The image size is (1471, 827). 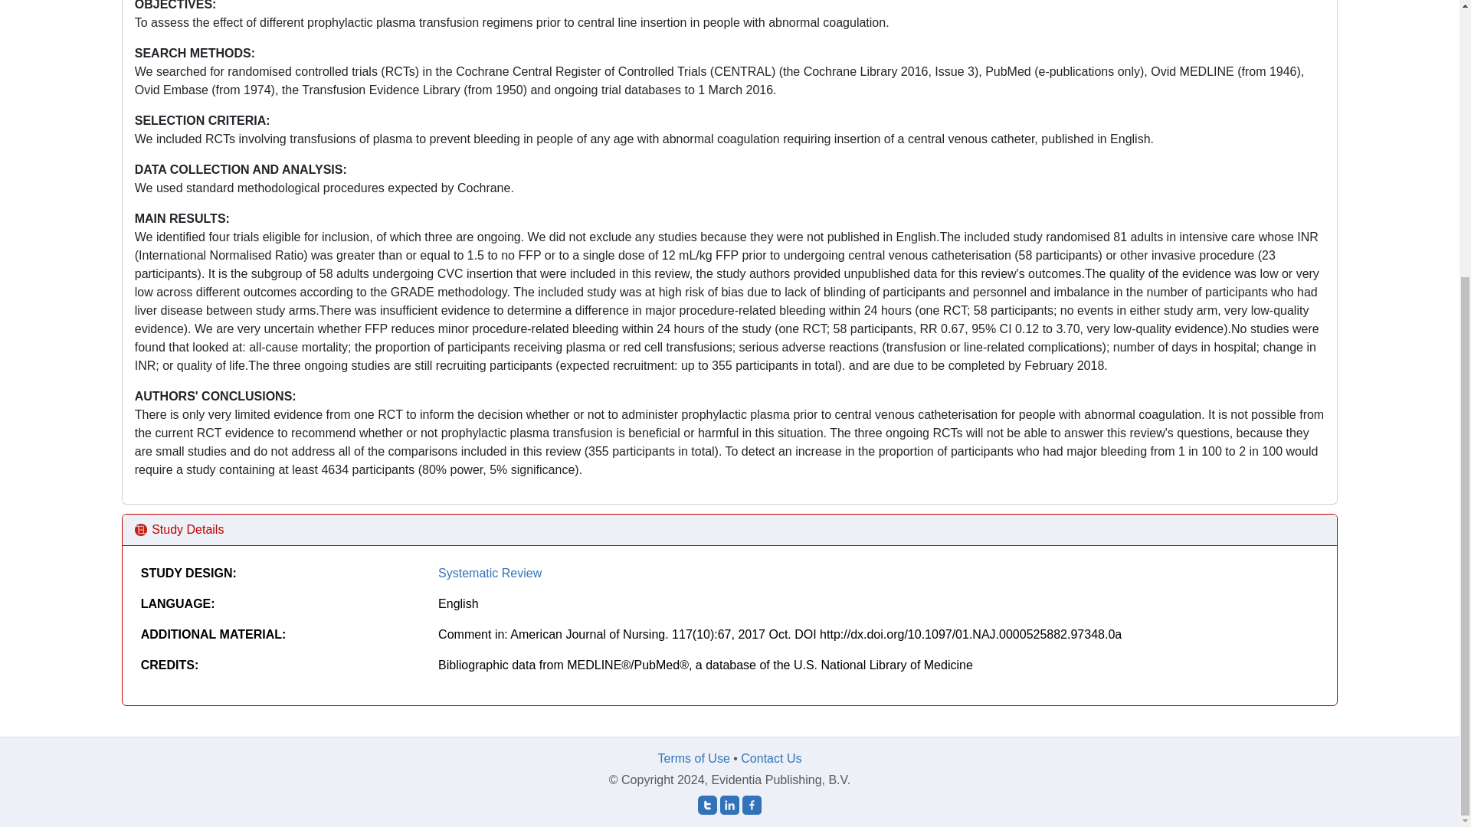 What do you see at coordinates (752, 804) in the screenshot?
I see `Follow us on Facebook` at bounding box center [752, 804].